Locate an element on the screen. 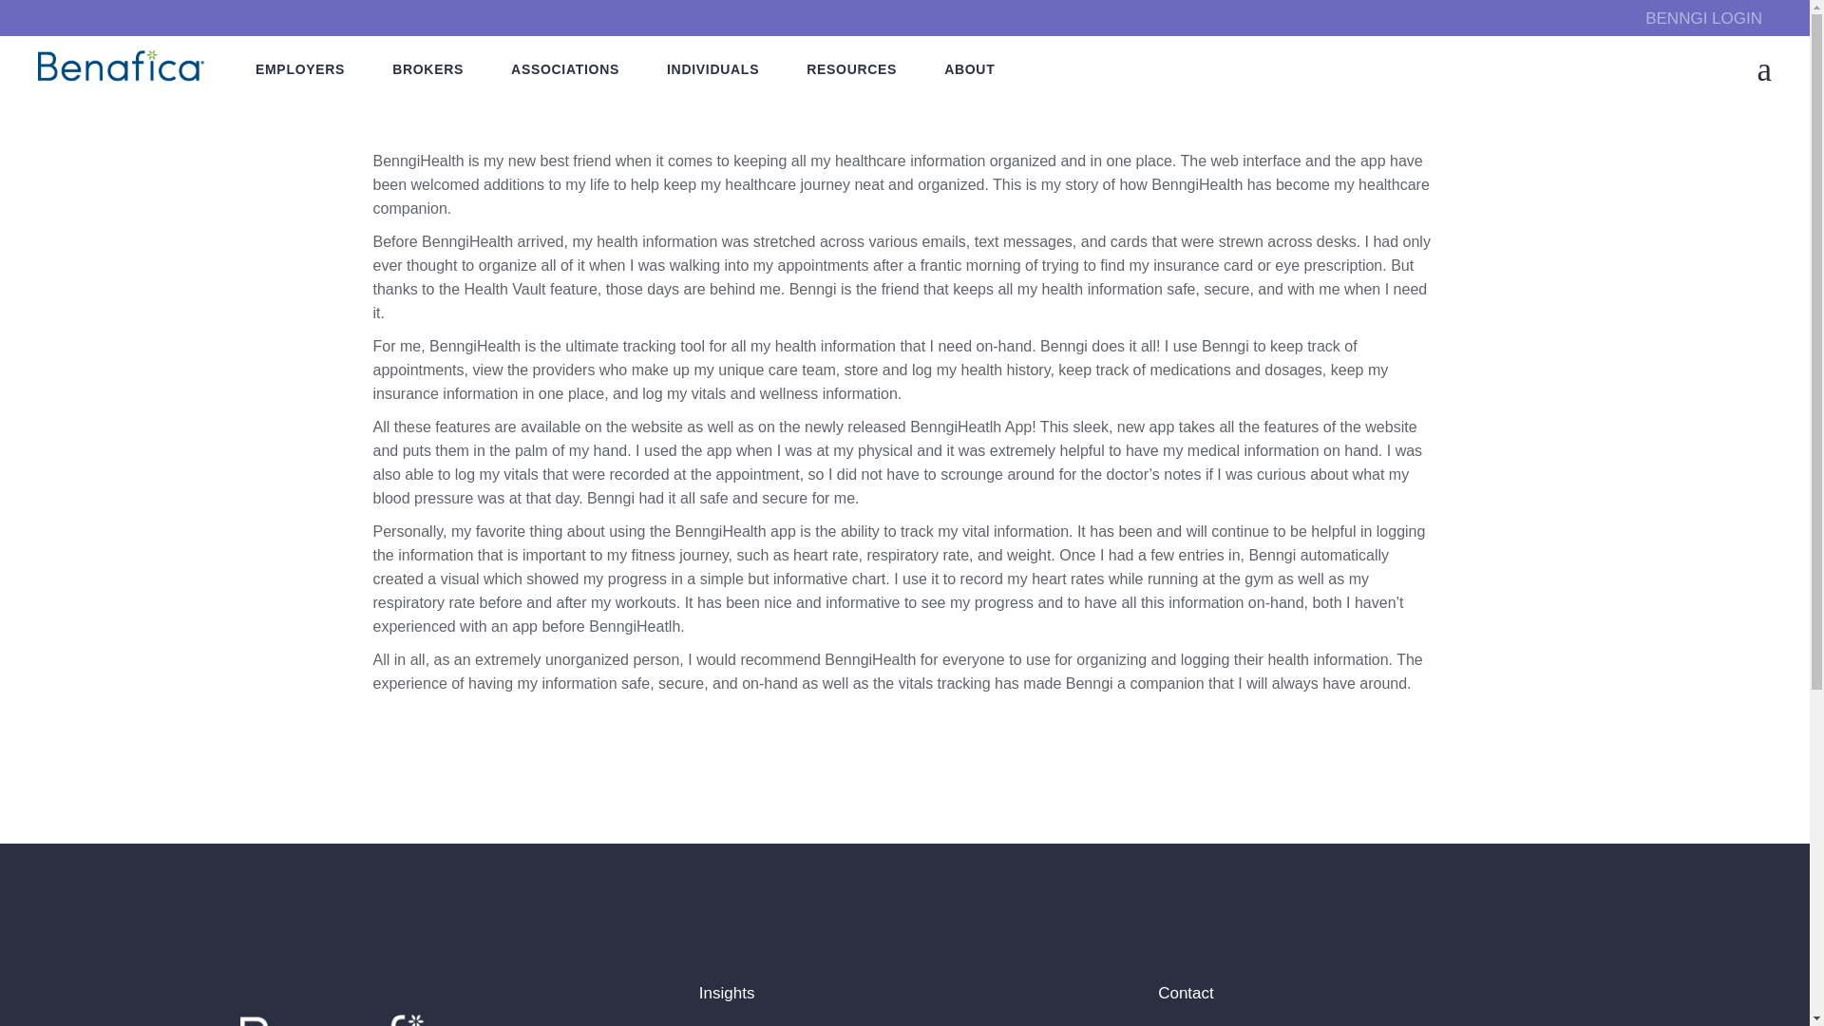 The height and width of the screenshot is (1026, 1824). BENNGI LOGIN is located at coordinates (1702, 18).